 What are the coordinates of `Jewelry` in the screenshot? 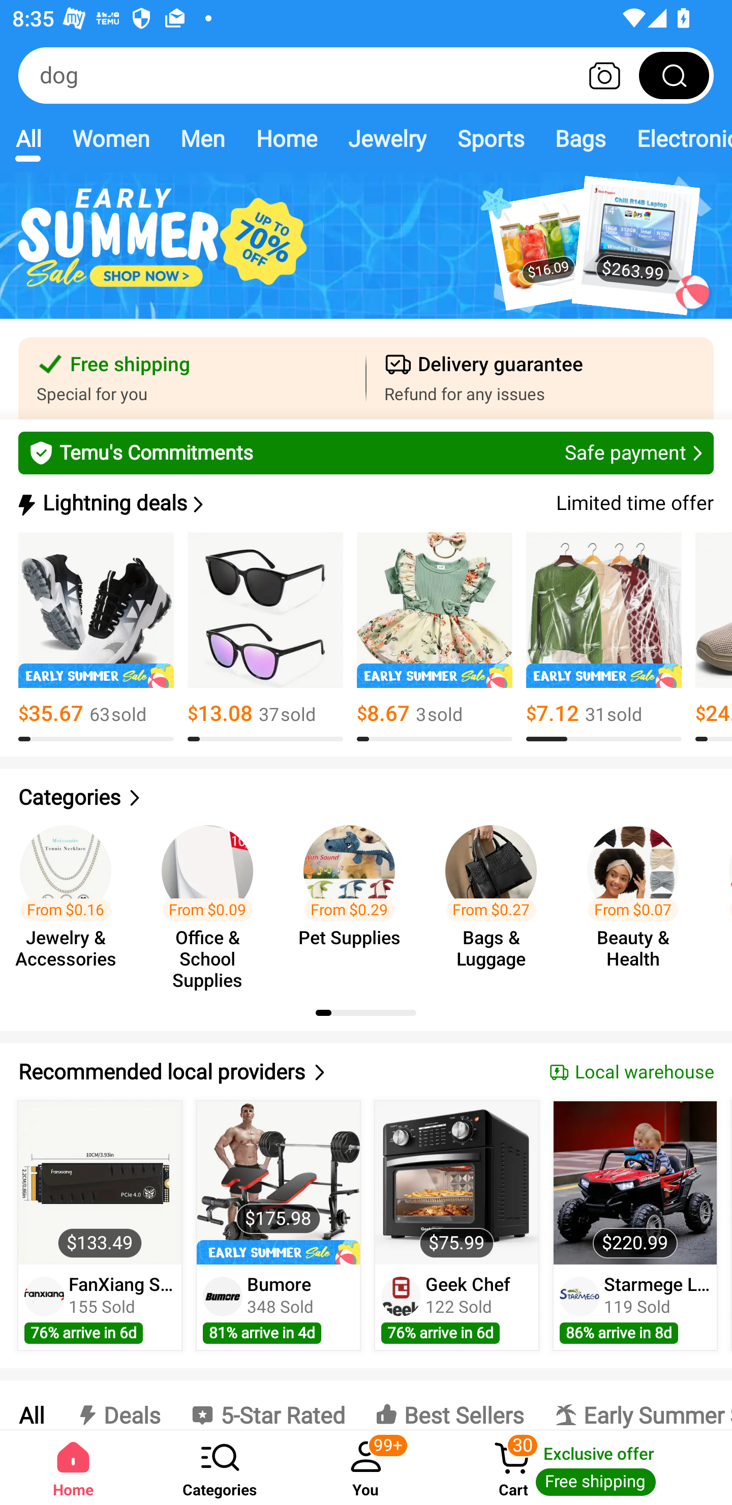 It's located at (386, 138).